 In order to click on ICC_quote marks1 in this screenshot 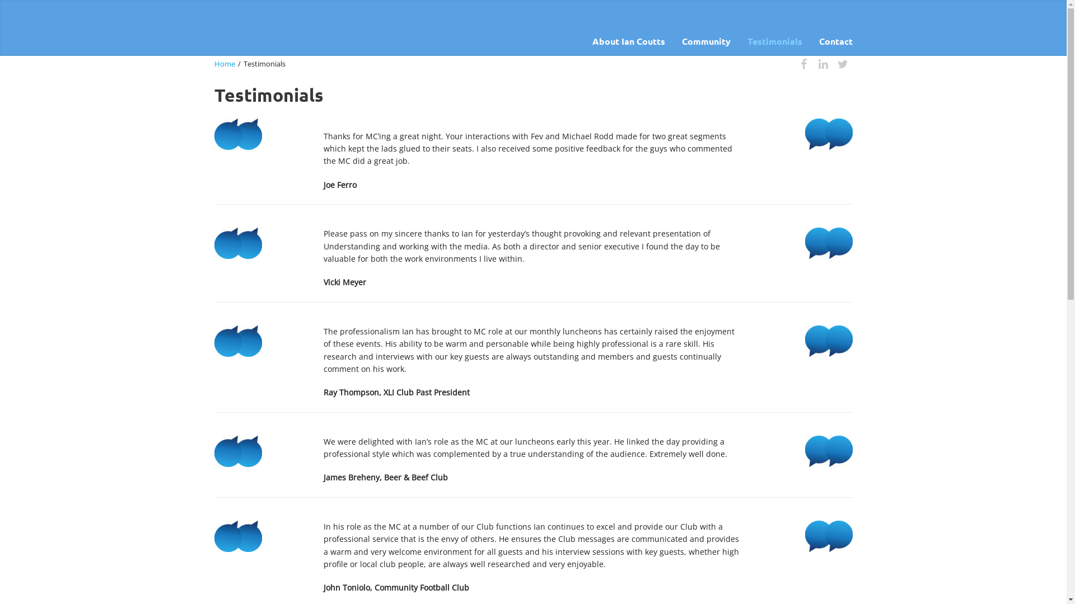, I will do `click(237, 243)`.